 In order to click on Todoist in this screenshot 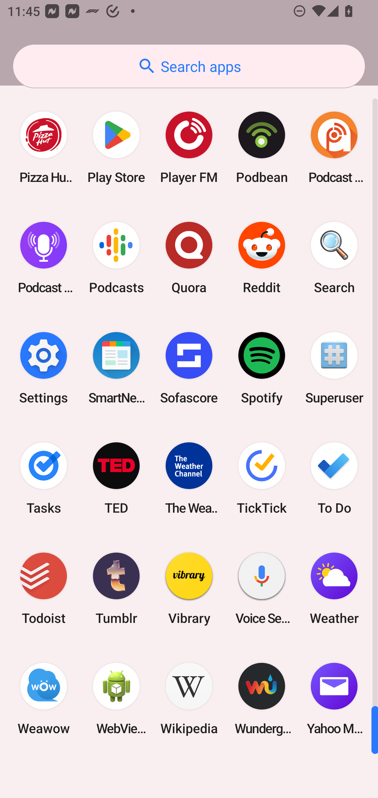, I will do `click(44, 589)`.